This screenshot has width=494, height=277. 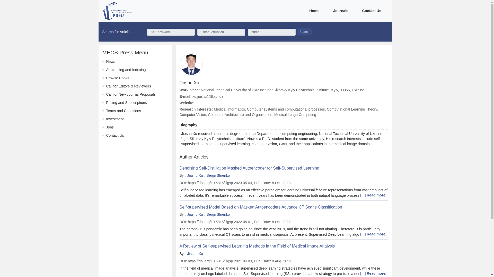 I want to click on Jobs, so click(x=110, y=127).